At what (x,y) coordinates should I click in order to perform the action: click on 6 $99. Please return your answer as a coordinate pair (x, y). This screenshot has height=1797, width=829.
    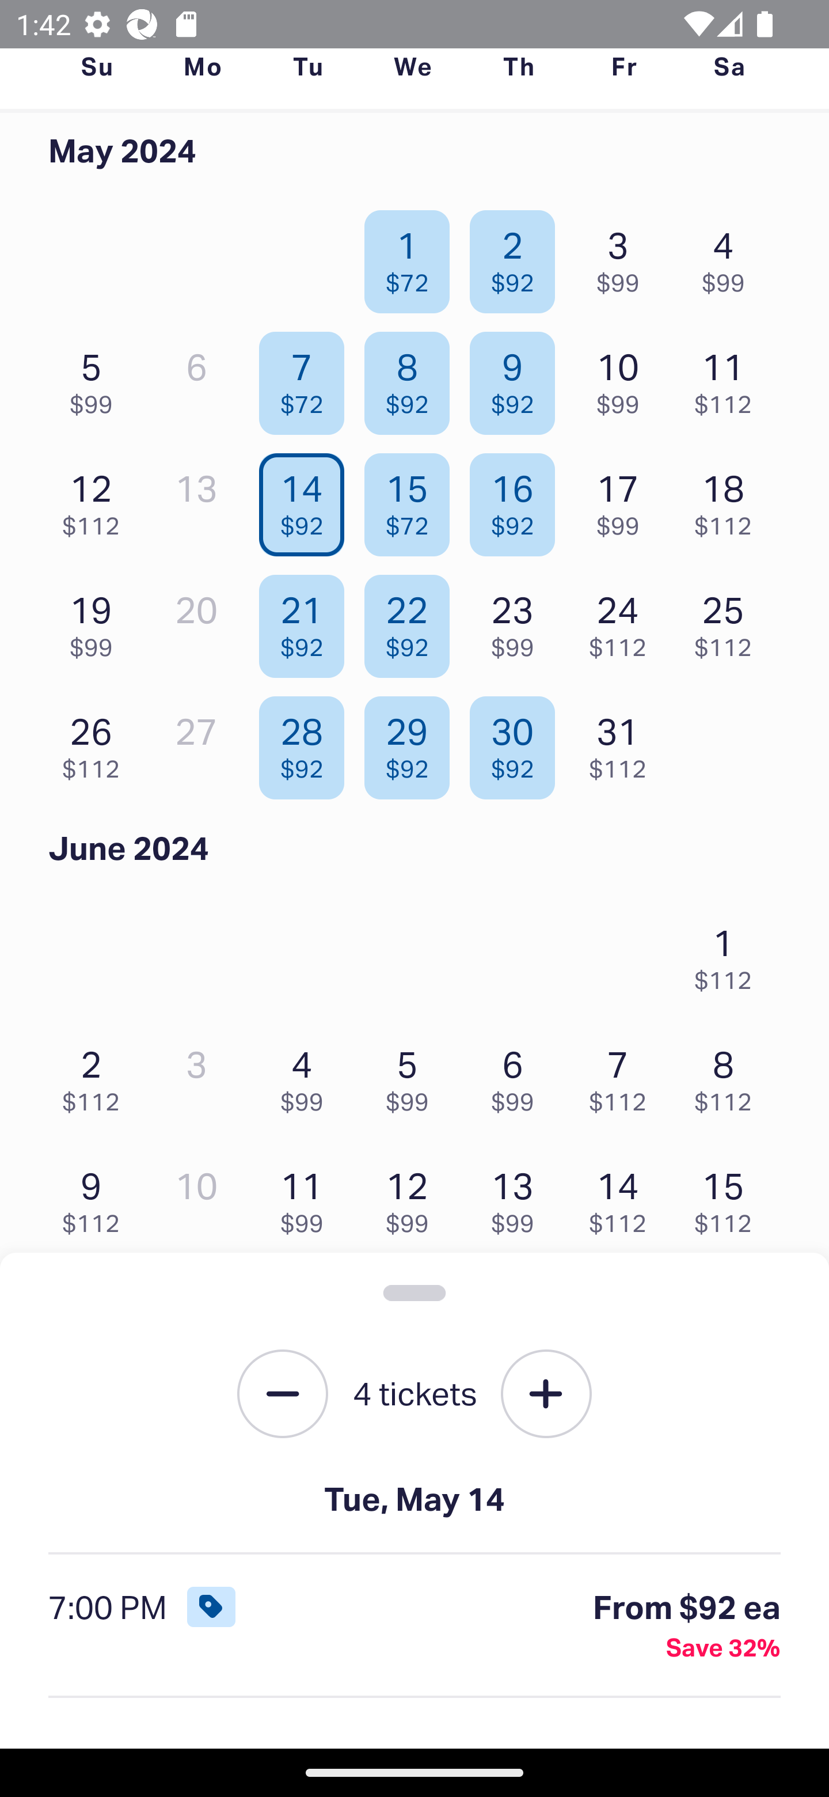
    Looking at the image, I should click on (518, 1075).